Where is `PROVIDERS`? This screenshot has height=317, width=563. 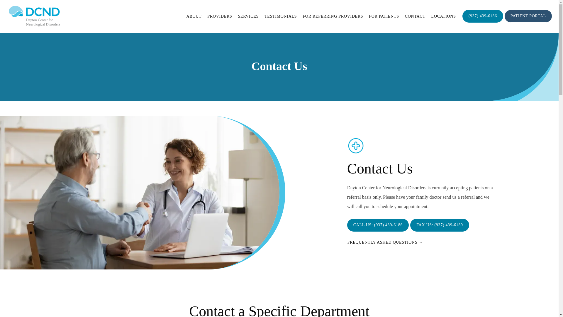
PROVIDERS is located at coordinates (219, 16).